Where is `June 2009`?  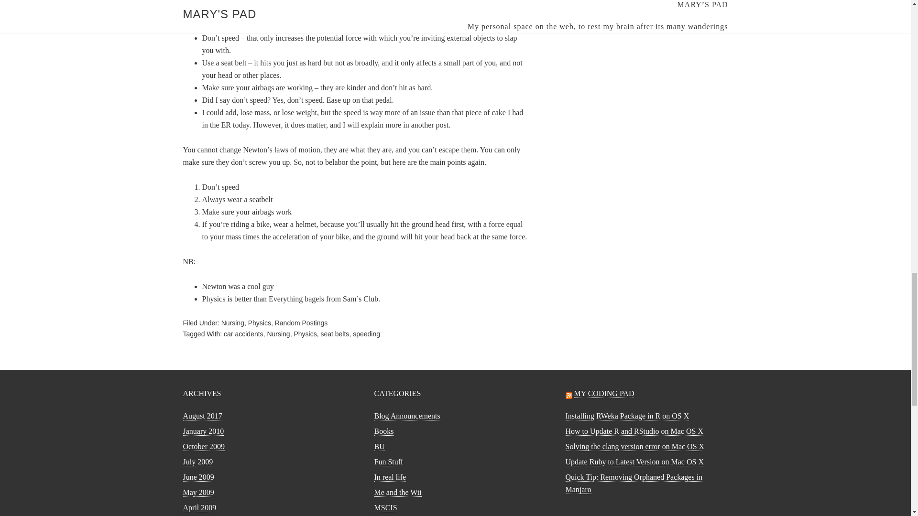
June 2009 is located at coordinates (198, 477).